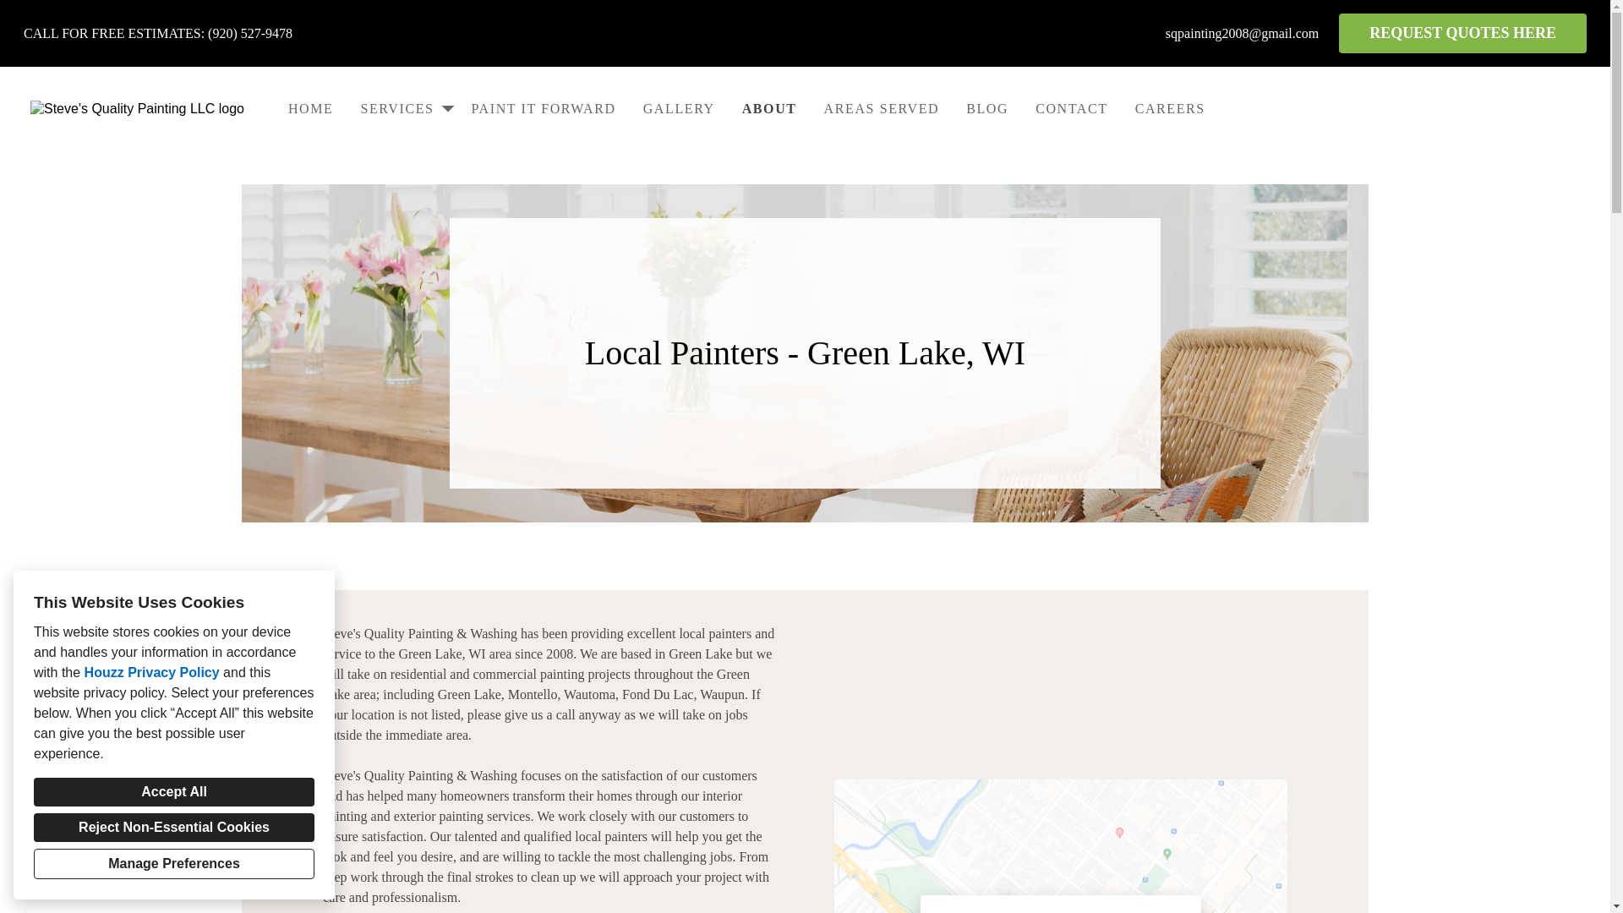 This screenshot has width=1623, height=913. What do you see at coordinates (543, 108) in the screenshot?
I see `PAINT IT FORWARD` at bounding box center [543, 108].